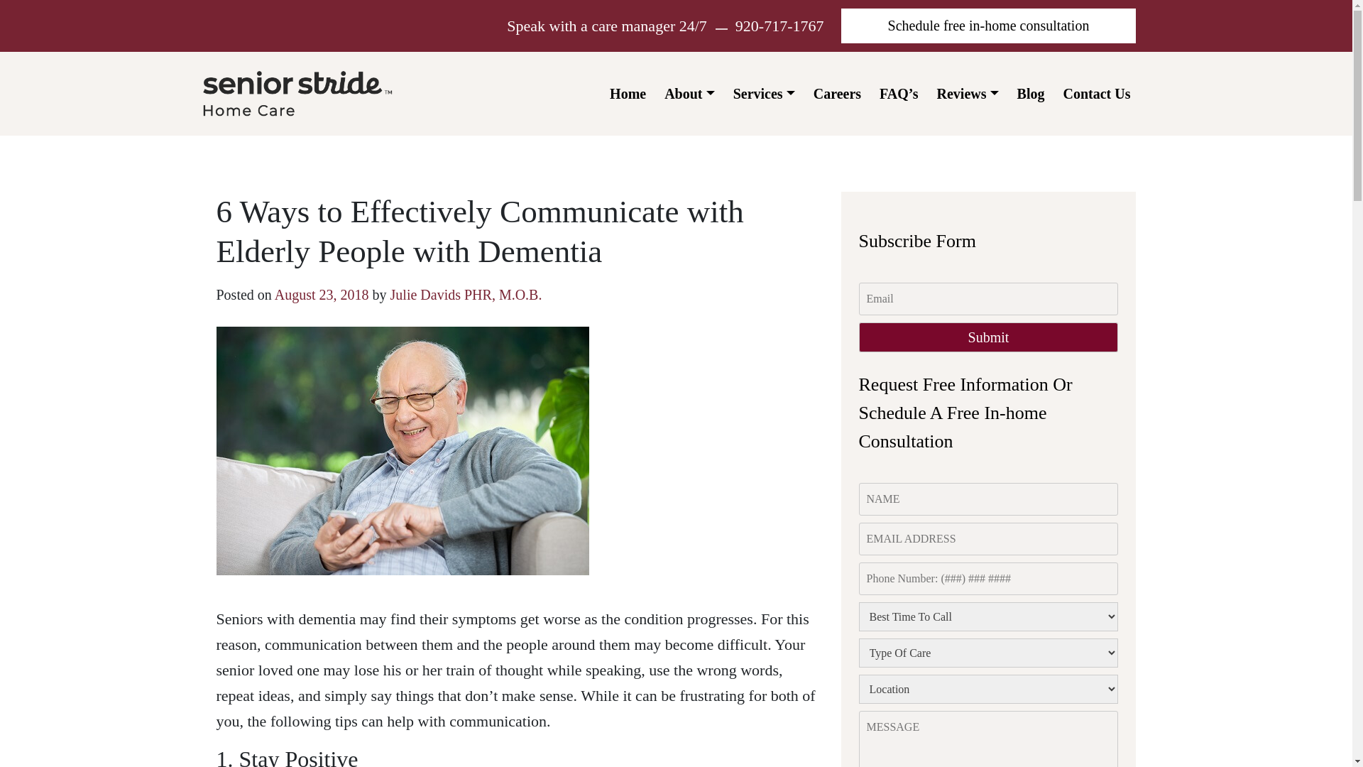 The width and height of the screenshot is (1363, 767). Describe the element at coordinates (322, 294) in the screenshot. I see `August 23, 2018` at that location.